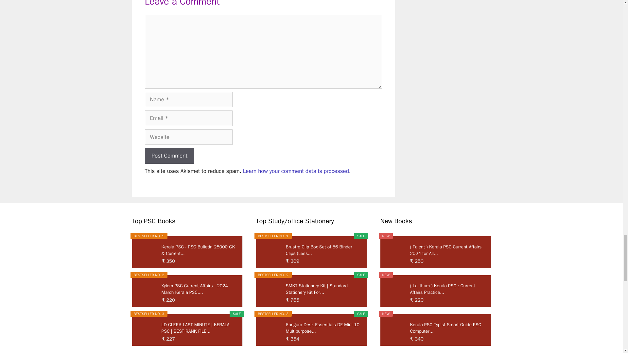 This screenshot has width=628, height=353. Describe the element at coordinates (352, 18) in the screenshot. I see `KAS` at that location.